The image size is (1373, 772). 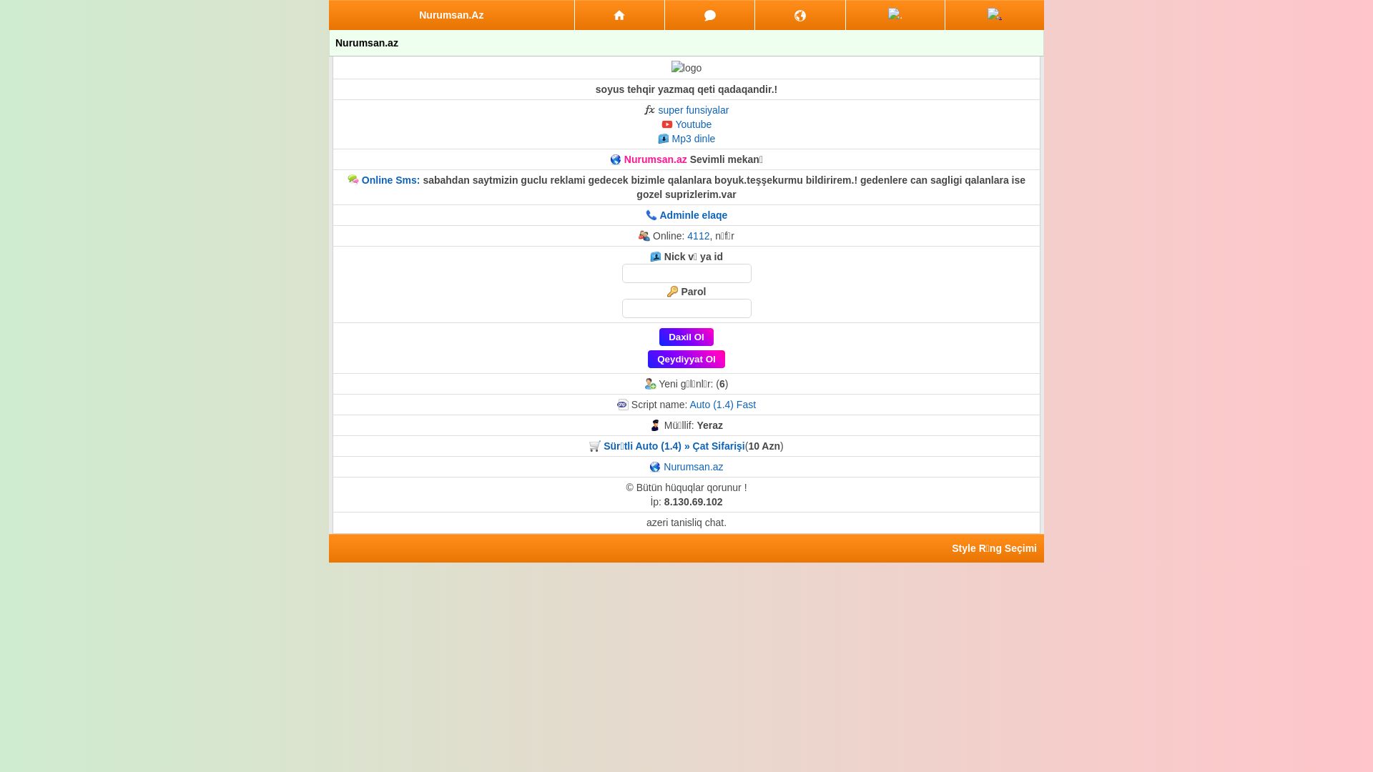 I want to click on 4112, so click(x=698, y=236).